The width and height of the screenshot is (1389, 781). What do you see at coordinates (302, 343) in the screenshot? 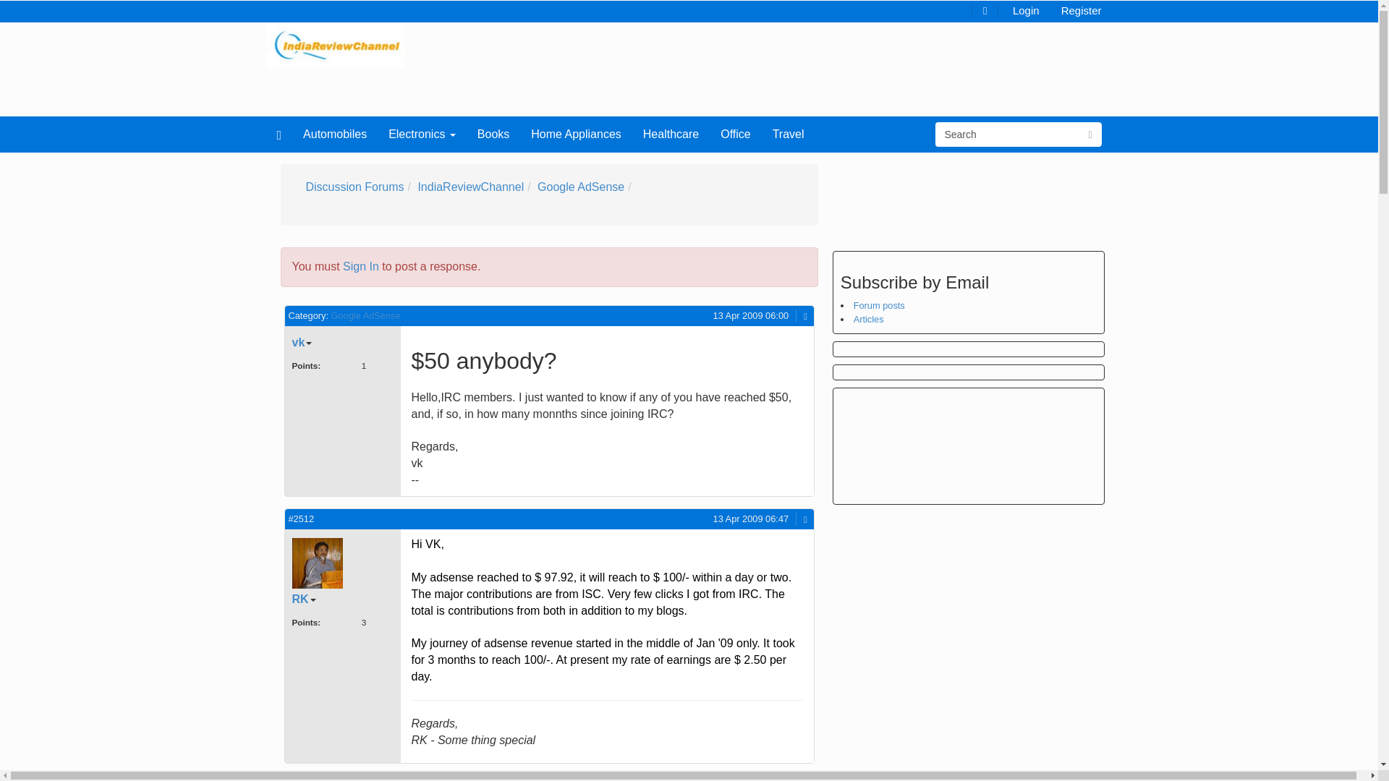
I see `vk` at bounding box center [302, 343].